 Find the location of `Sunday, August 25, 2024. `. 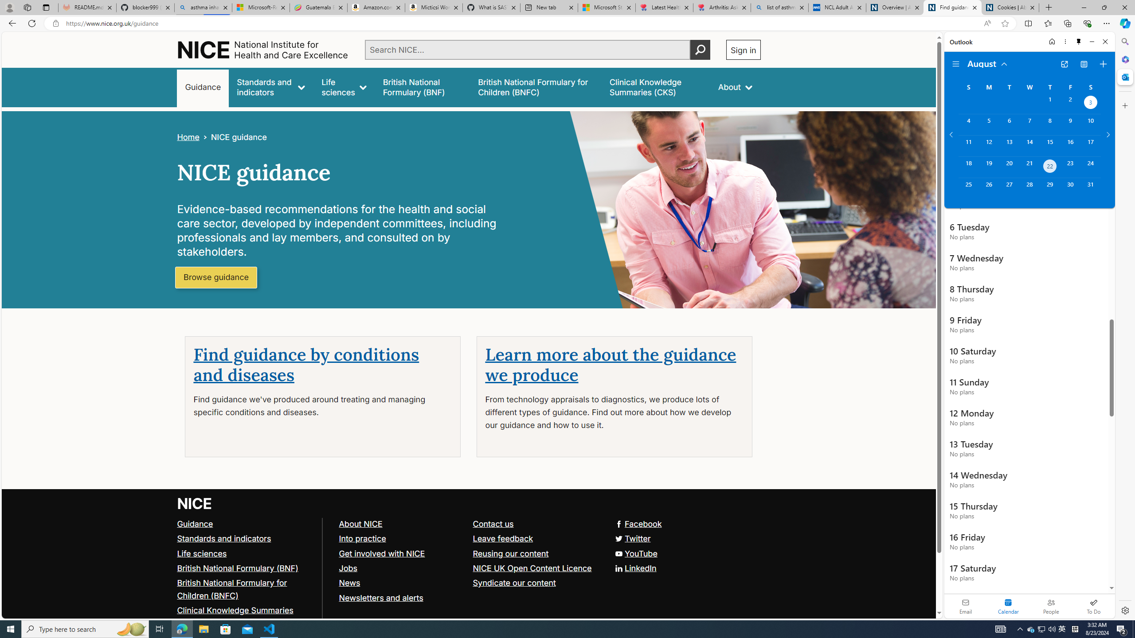

Sunday, August 25, 2024.  is located at coordinates (968, 188).